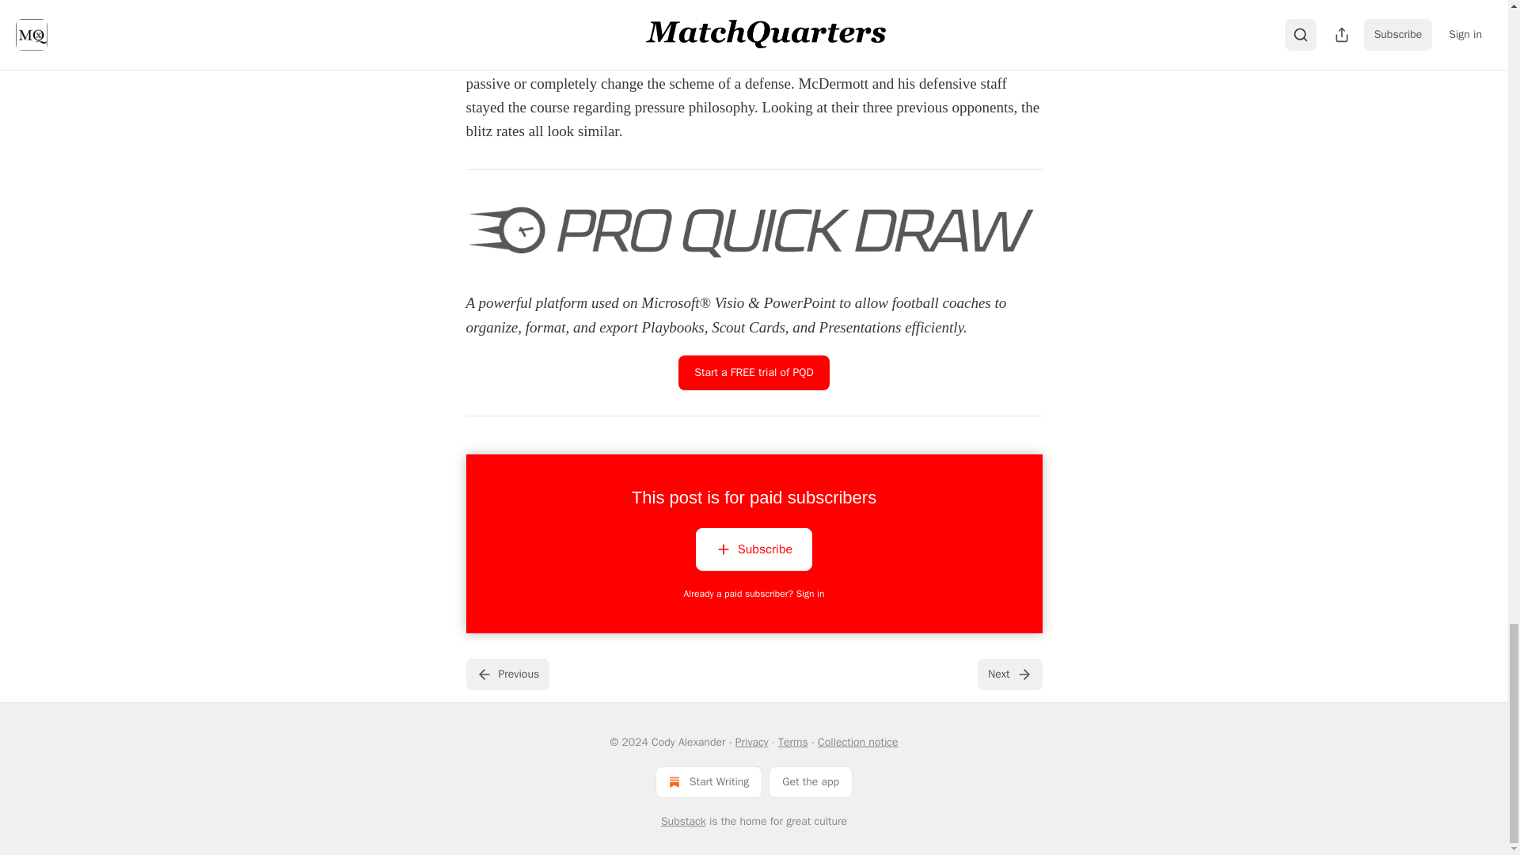 This screenshot has height=855, width=1520. Describe the element at coordinates (857, 742) in the screenshot. I see `Collection notice` at that location.